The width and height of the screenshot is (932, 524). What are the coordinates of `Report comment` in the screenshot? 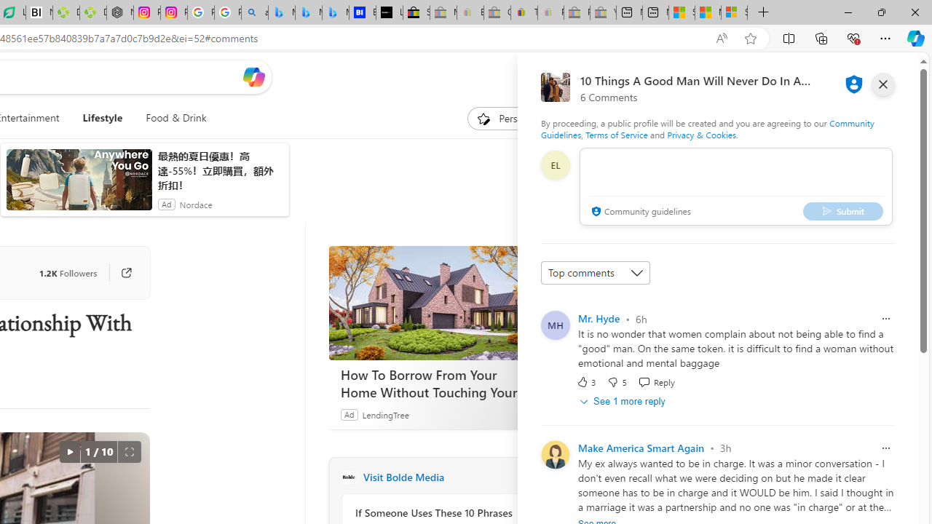 It's located at (885, 448).